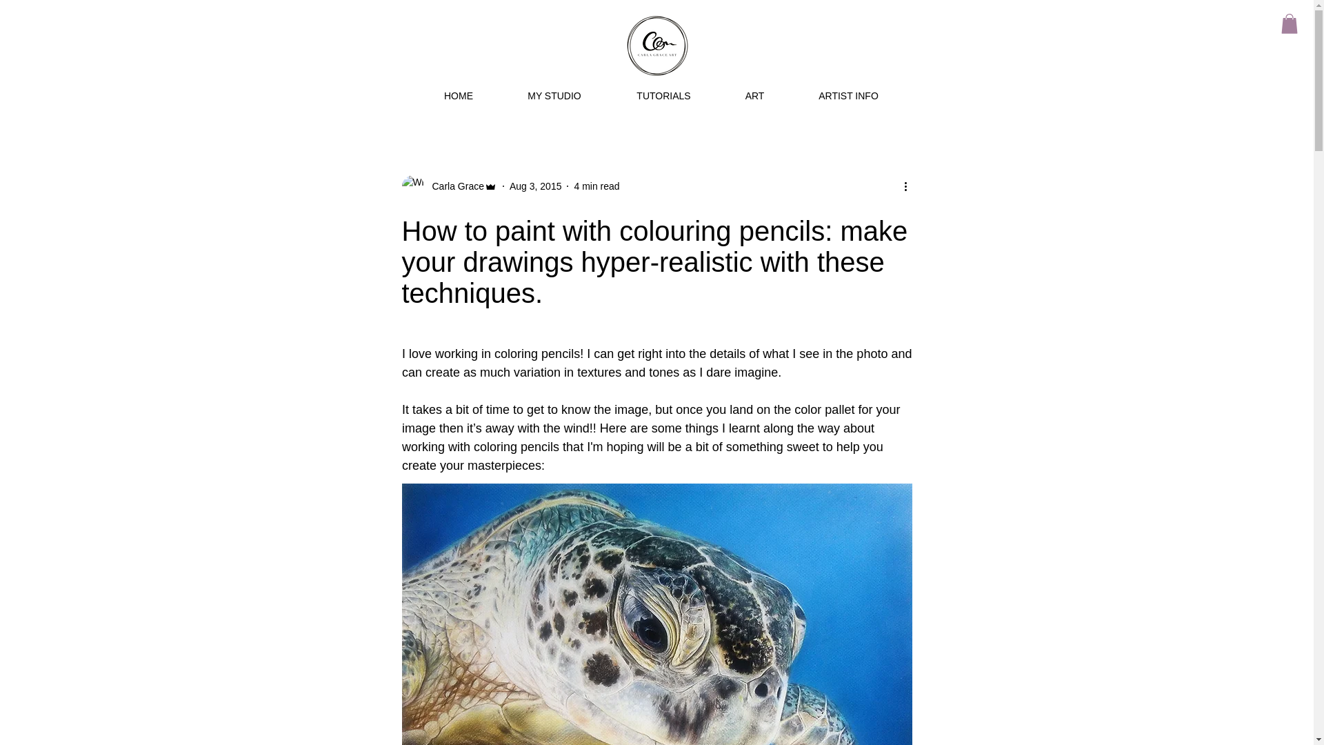 The height and width of the screenshot is (745, 1324). I want to click on HOME, so click(459, 95).